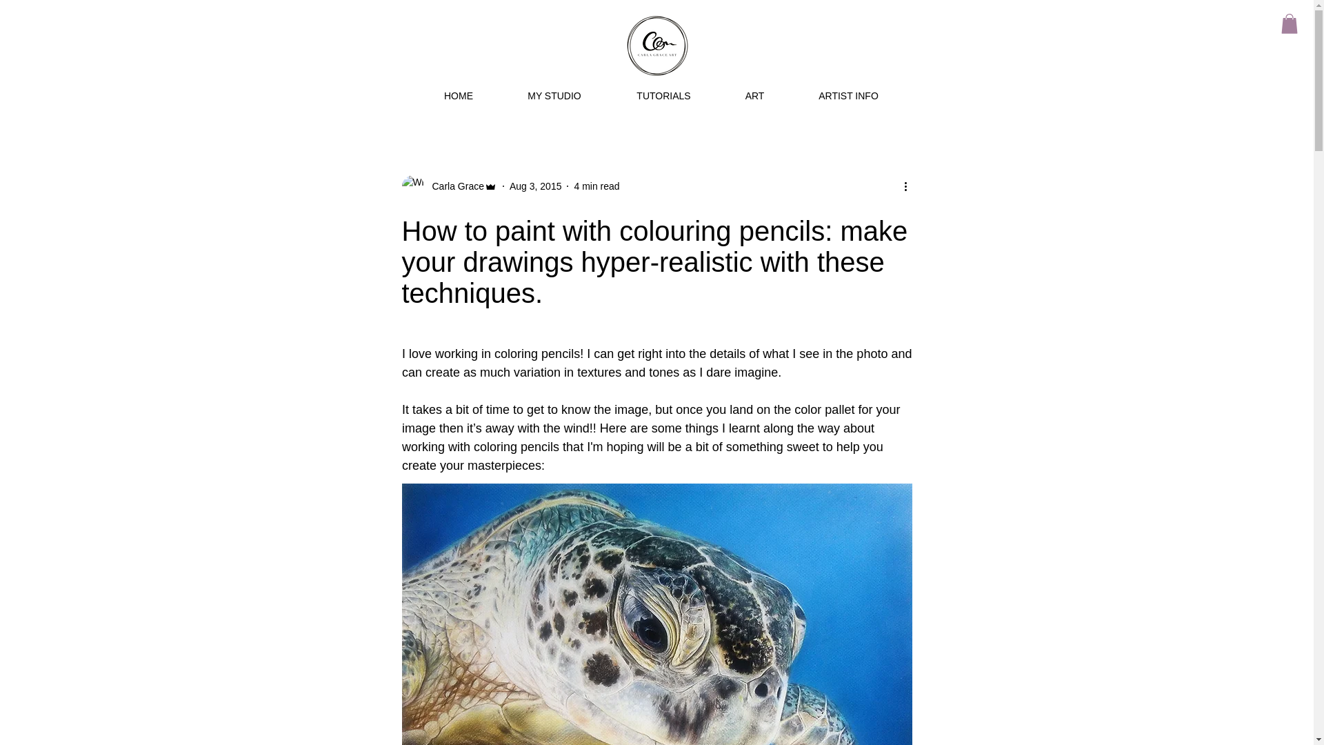 The height and width of the screenshot is (745, 1324). I want to click on HOME, so click(459, 95).